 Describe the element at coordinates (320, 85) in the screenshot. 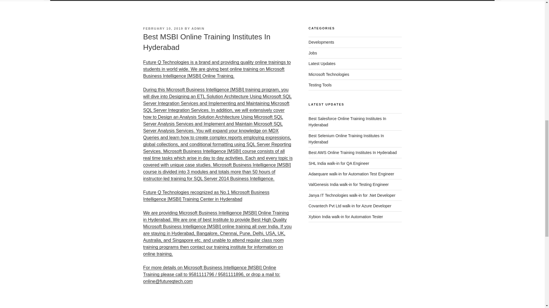

I see `Testing Tools` at that location.